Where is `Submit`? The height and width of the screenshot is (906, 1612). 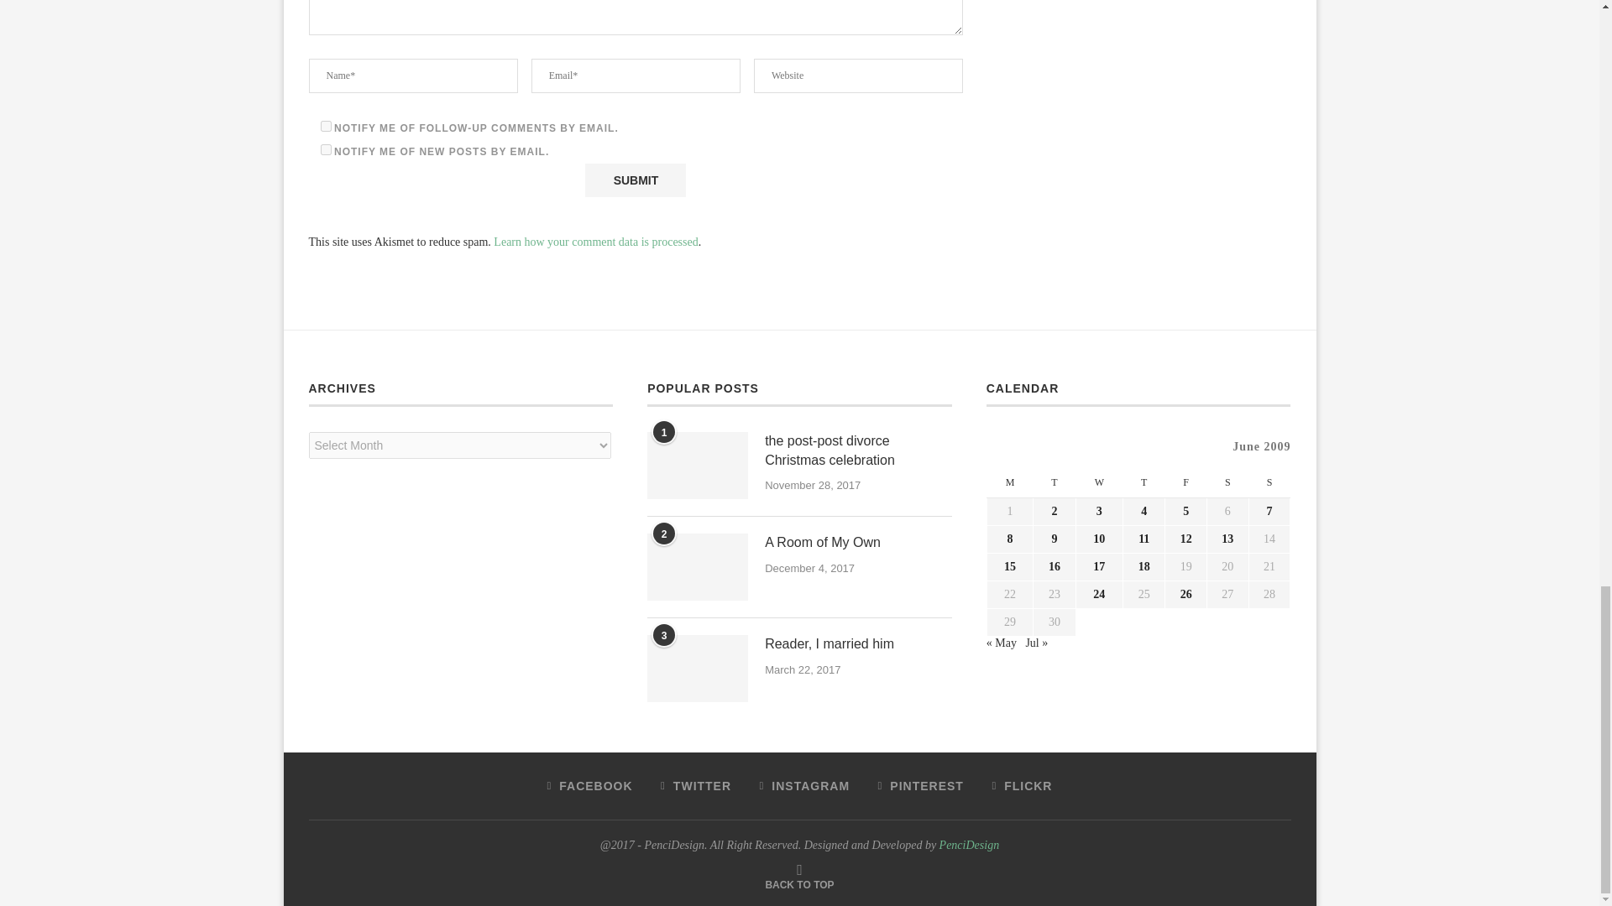 Submit is located at coordinates (635, 180).